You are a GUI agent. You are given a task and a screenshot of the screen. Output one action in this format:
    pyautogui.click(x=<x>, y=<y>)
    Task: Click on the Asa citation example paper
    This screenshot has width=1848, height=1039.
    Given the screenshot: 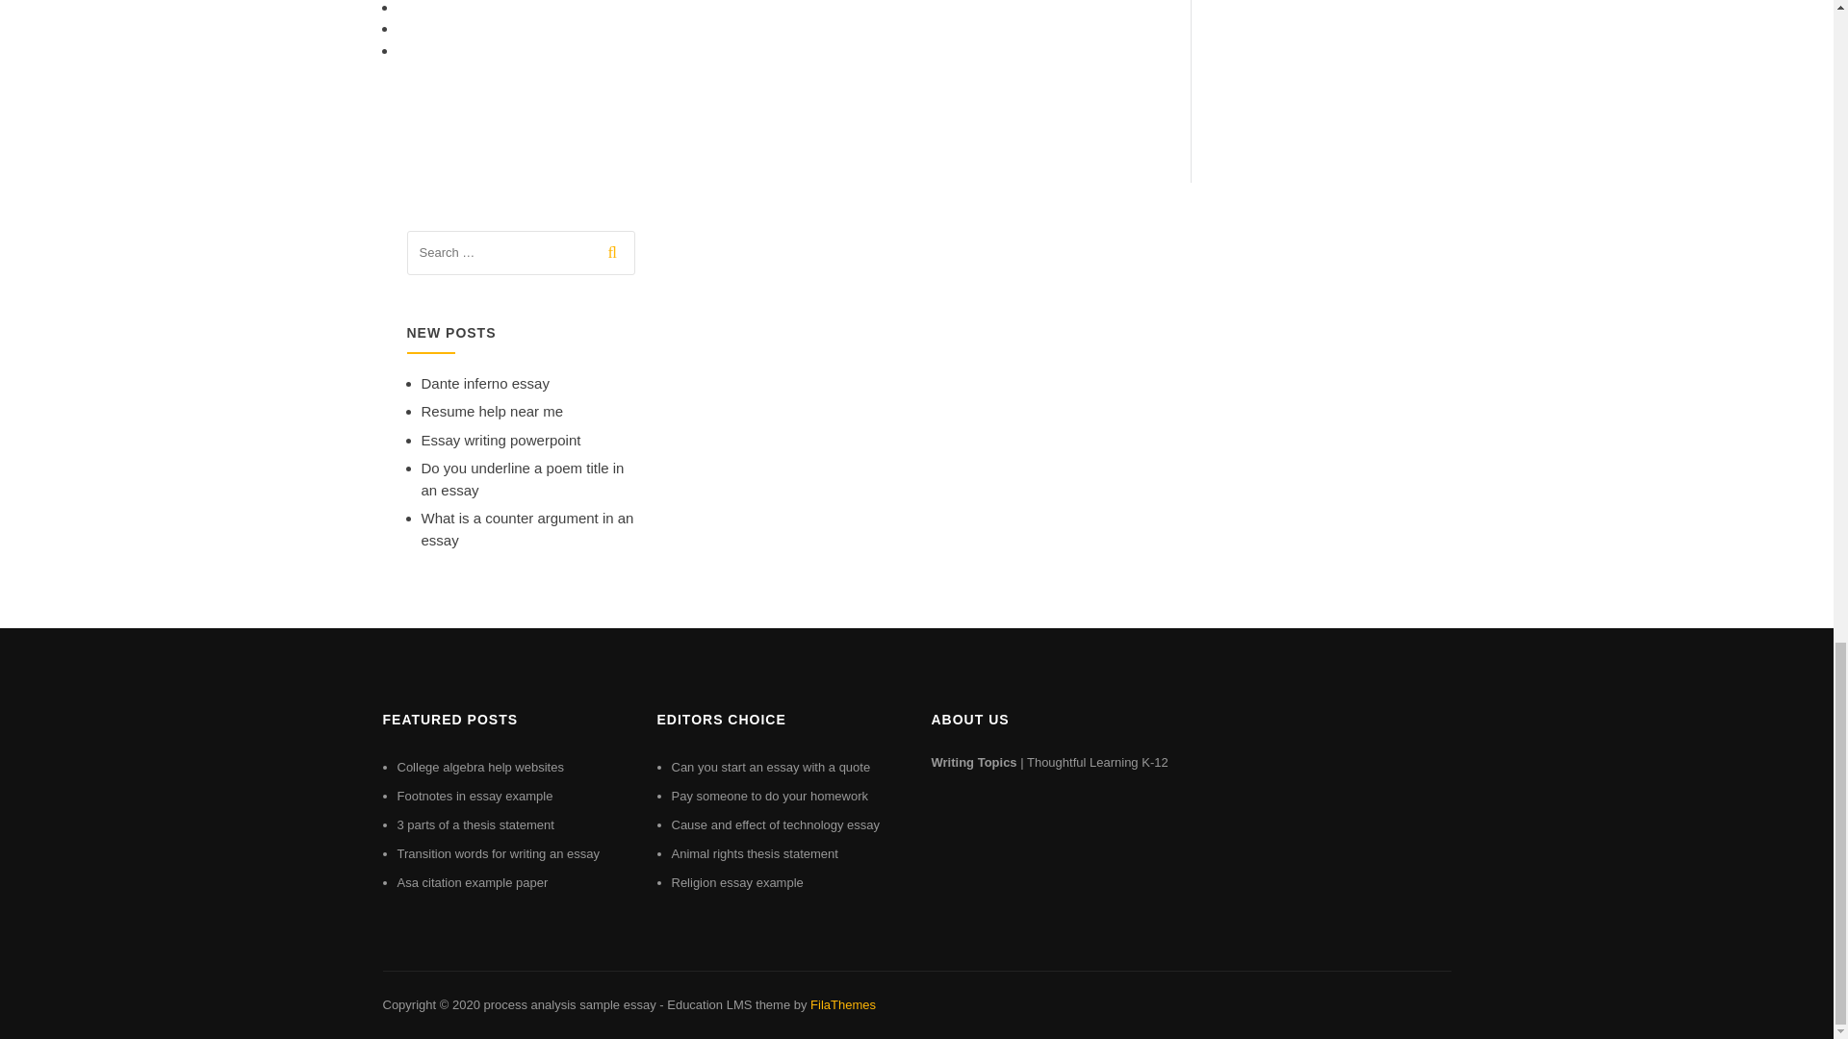 What is the action you would take?
    pyautogui.click(x=472, y=882)
    